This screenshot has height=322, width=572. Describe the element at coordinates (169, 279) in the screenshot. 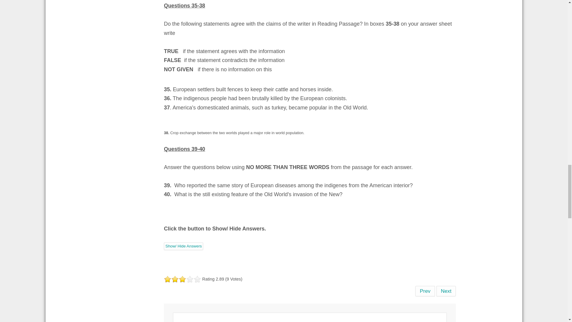

I see `1.5 out of 5` at that location.